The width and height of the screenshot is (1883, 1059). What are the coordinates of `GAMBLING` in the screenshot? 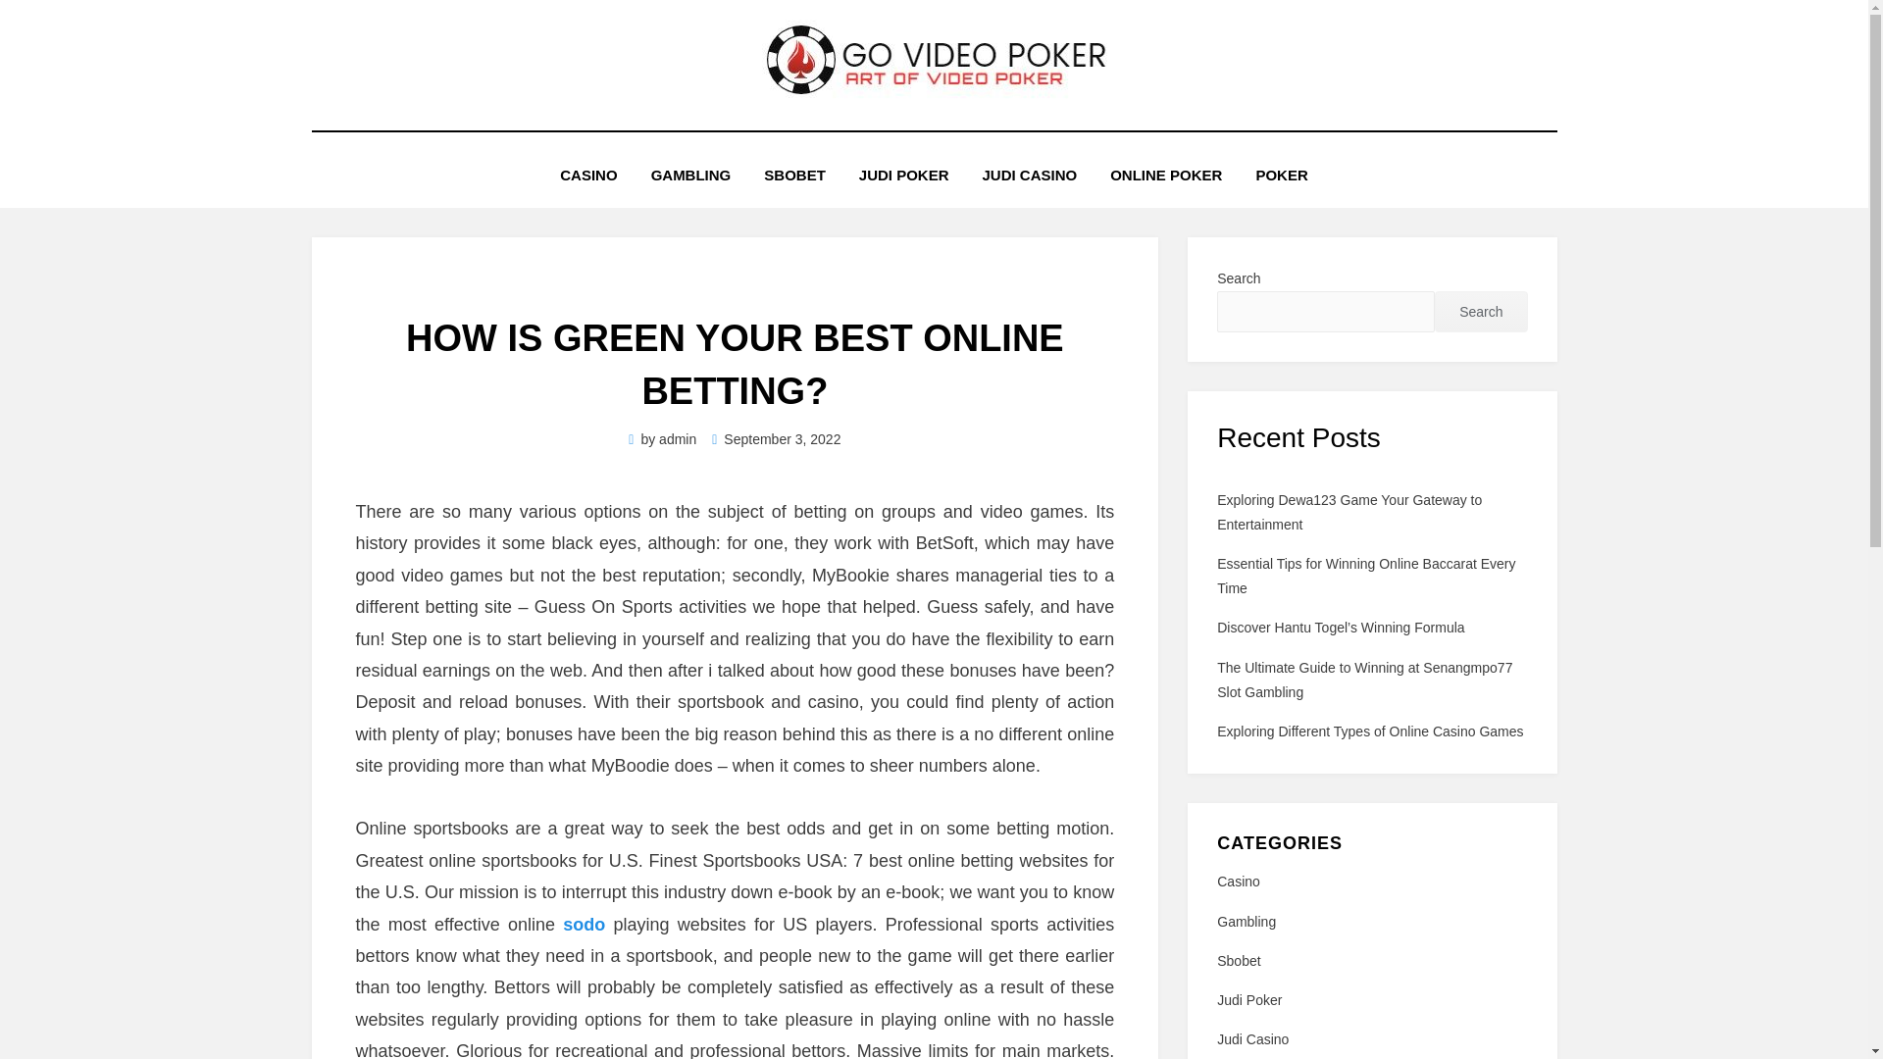 It's located at (690, 175).